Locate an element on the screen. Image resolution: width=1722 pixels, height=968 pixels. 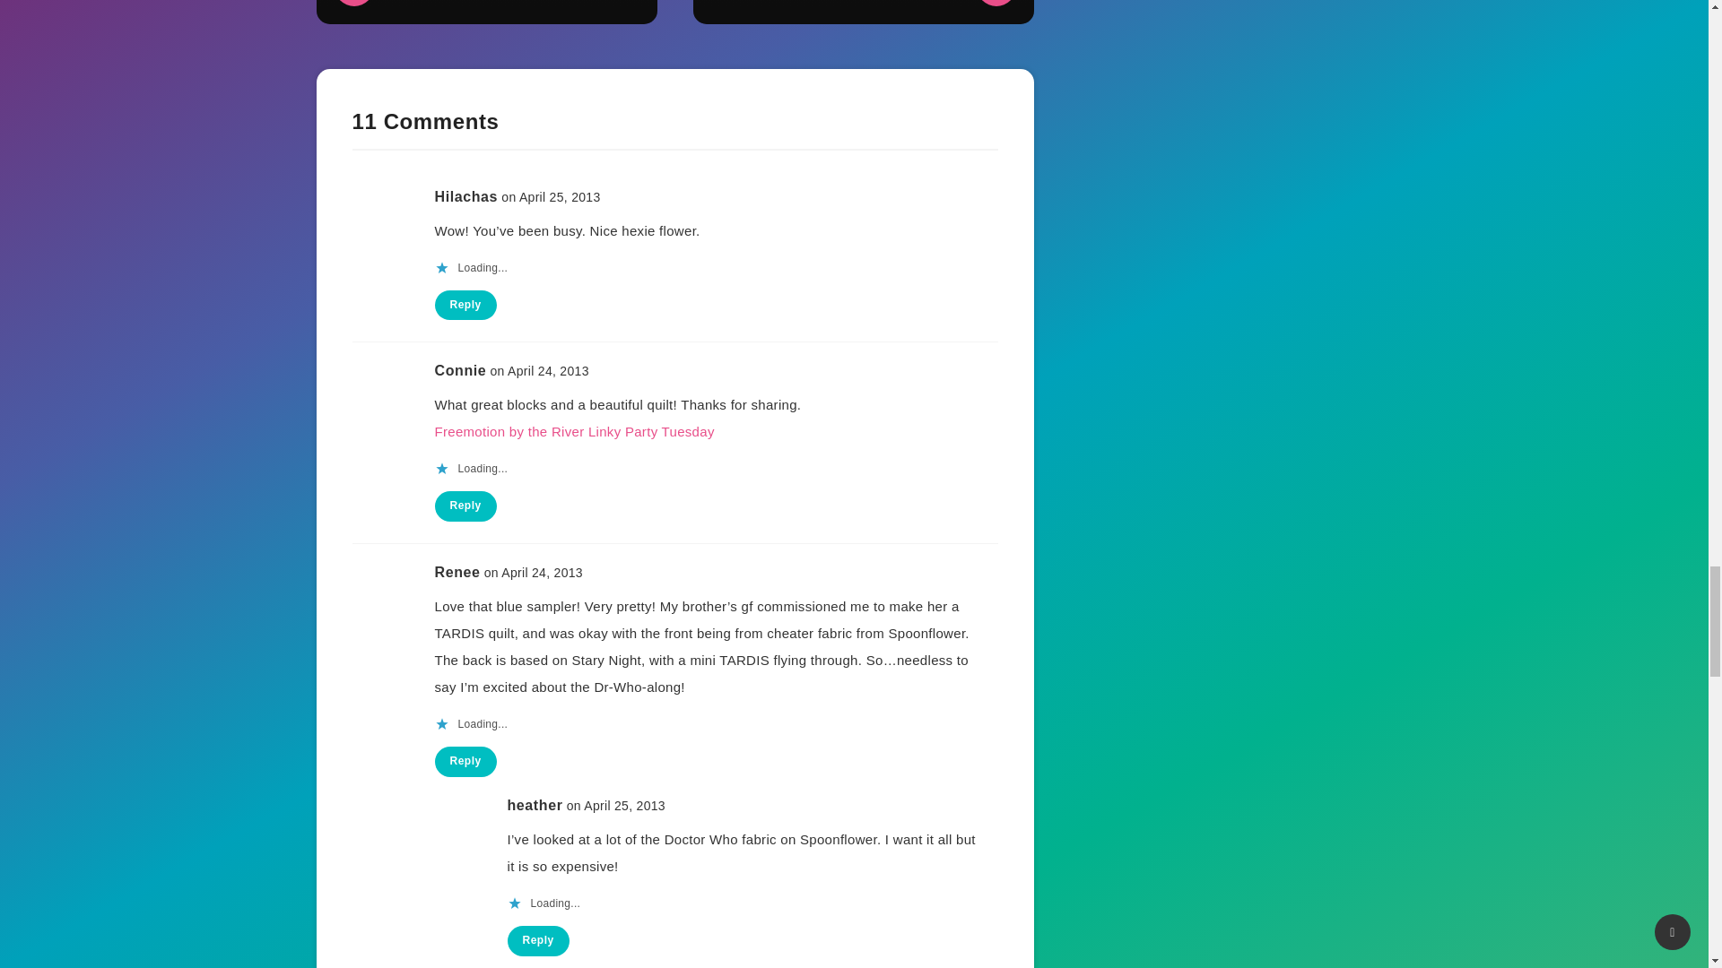
Hilachas is located at coordinates (465, 195).